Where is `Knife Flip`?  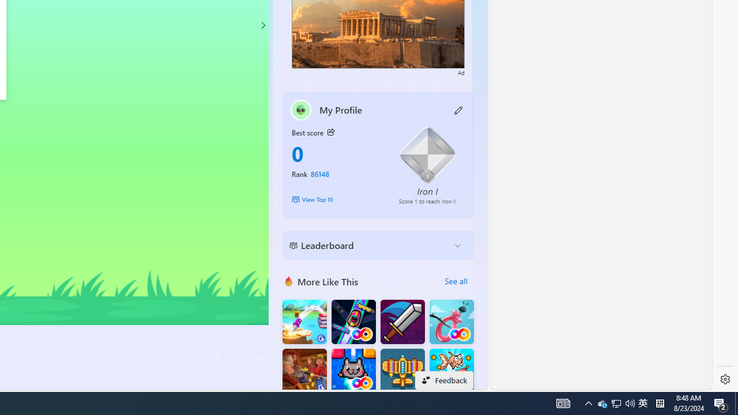
Knife Flip is located at coordinates (304, 322).